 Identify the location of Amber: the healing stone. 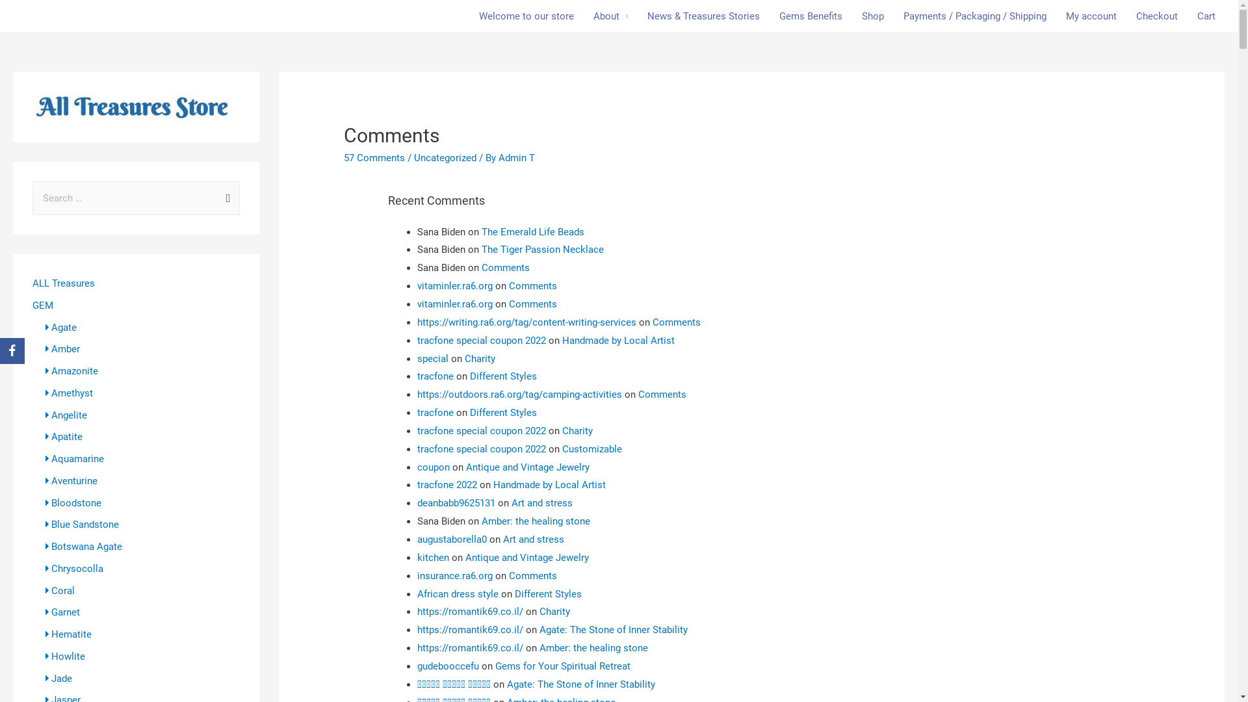
(594, 648).